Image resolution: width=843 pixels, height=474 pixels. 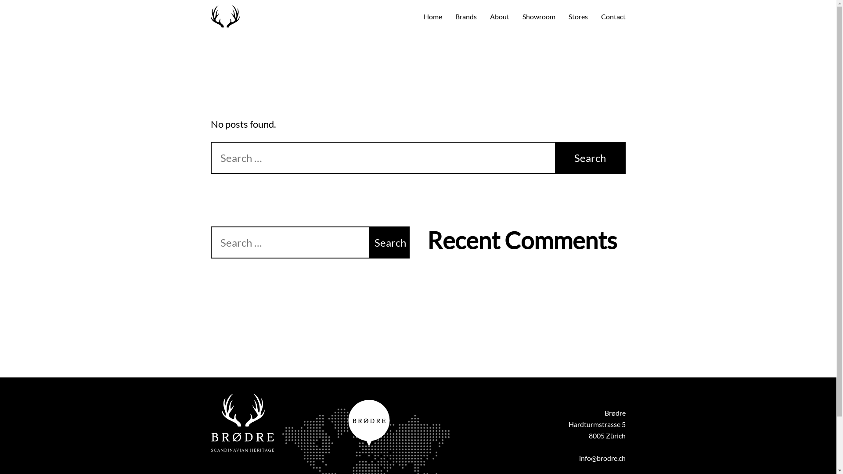 I want to click on Search, so click(x=389, y=242).